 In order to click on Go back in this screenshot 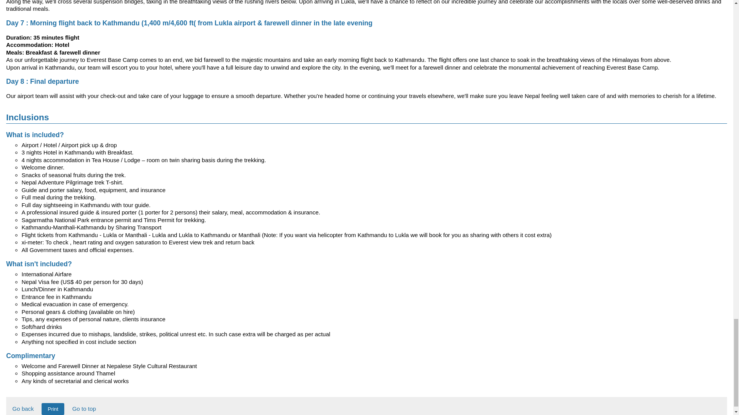, I will do `click(23, 409)`.